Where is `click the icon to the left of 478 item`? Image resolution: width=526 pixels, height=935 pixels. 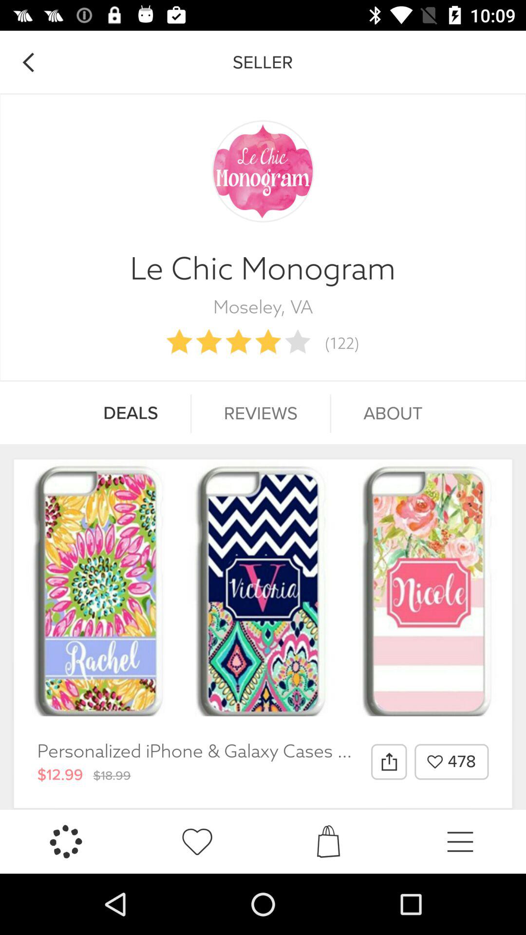 click the icon to the left of 478 item is located at coordinates (389, 762).